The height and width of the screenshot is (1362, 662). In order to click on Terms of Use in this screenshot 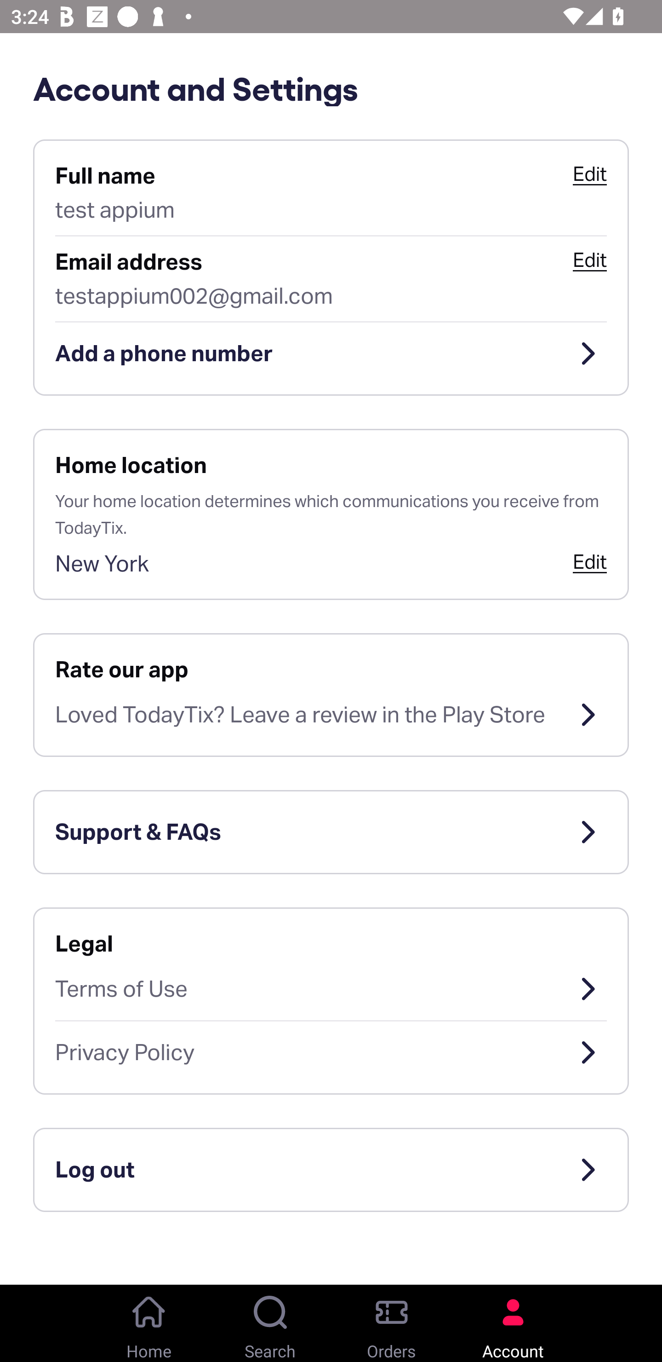, I will do `click(331, 988)`.